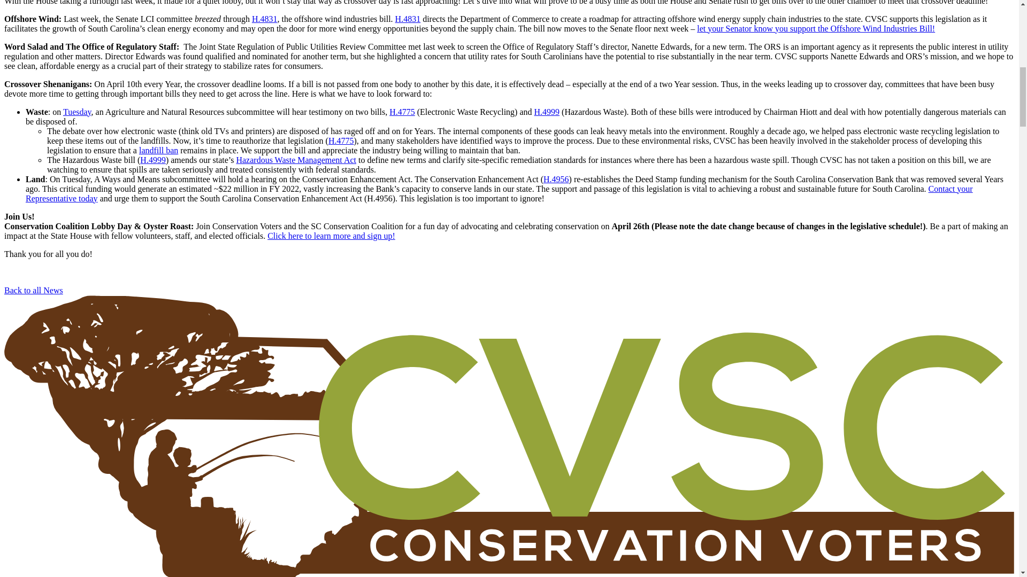  Describe the element at coordinates (33, 290) in the screenshot. I see `Back to all News` at that location.